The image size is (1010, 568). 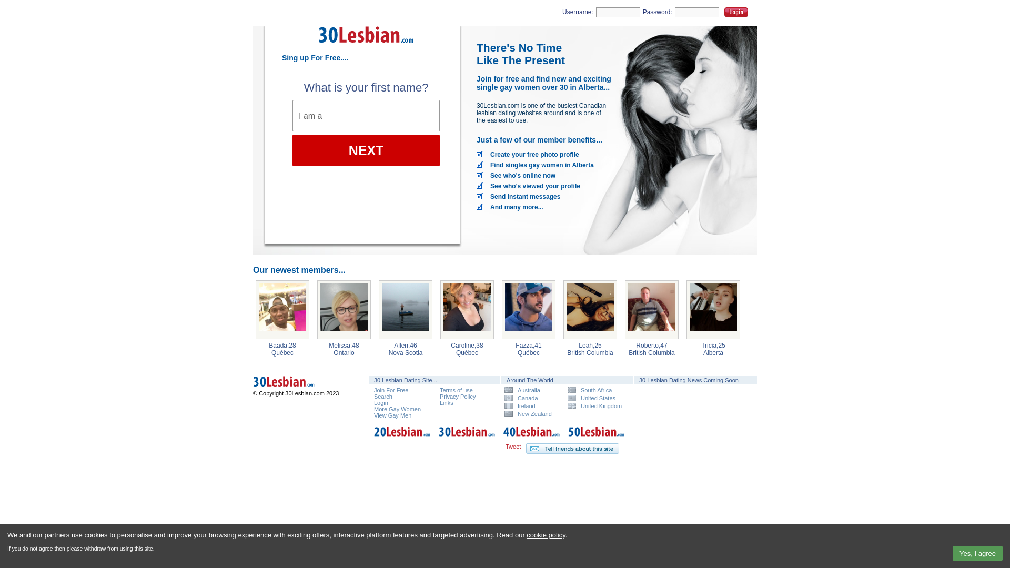 I want to click on United States, so click(x=595, y=398).